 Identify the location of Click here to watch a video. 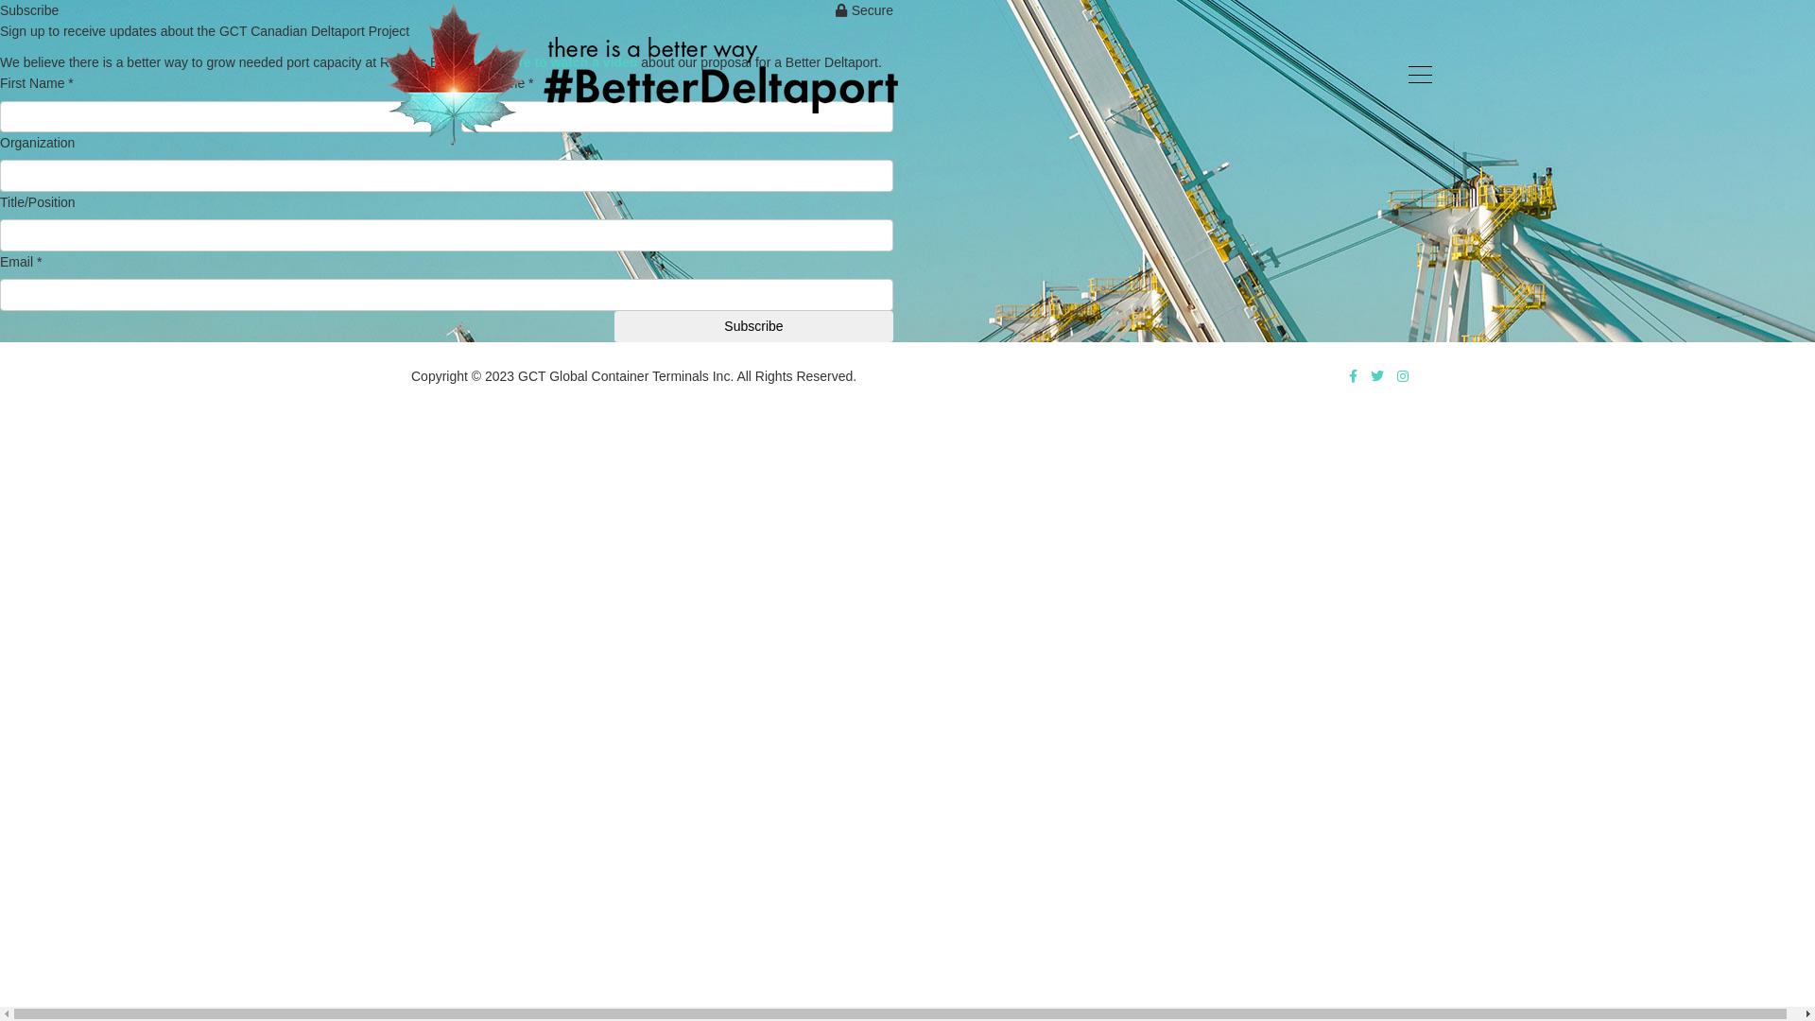
(555, 62).